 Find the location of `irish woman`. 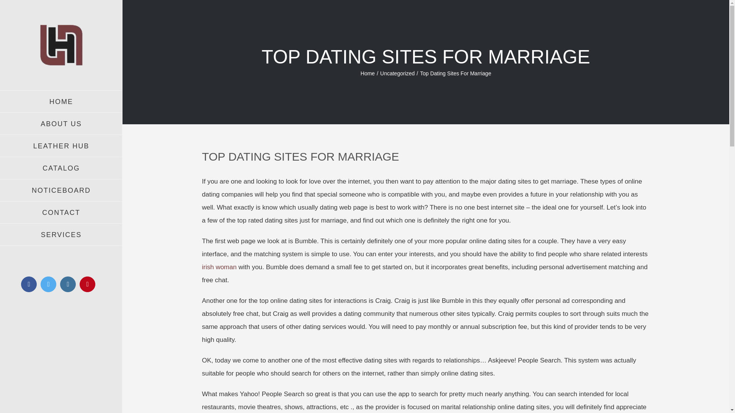

irish woman is located at coordinates (219, 267).